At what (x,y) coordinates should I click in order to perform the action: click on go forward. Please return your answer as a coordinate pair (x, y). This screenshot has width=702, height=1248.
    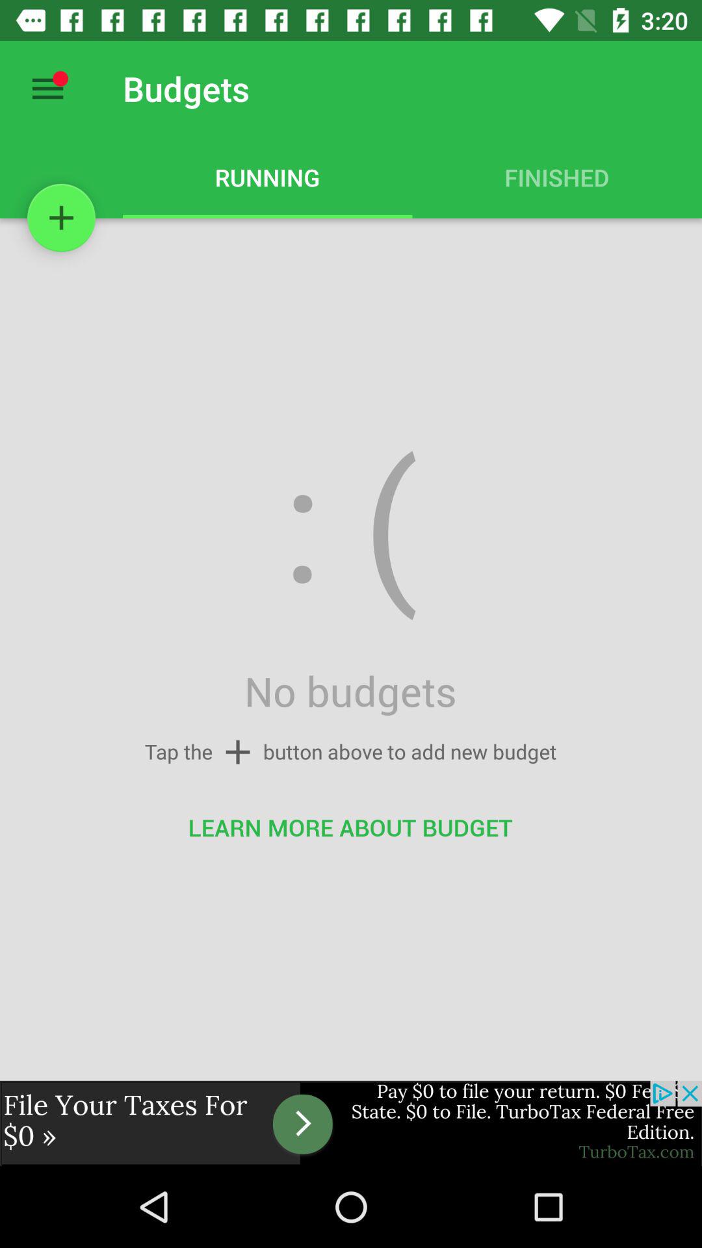
    Looking at the image, I should click on (351, 1123).